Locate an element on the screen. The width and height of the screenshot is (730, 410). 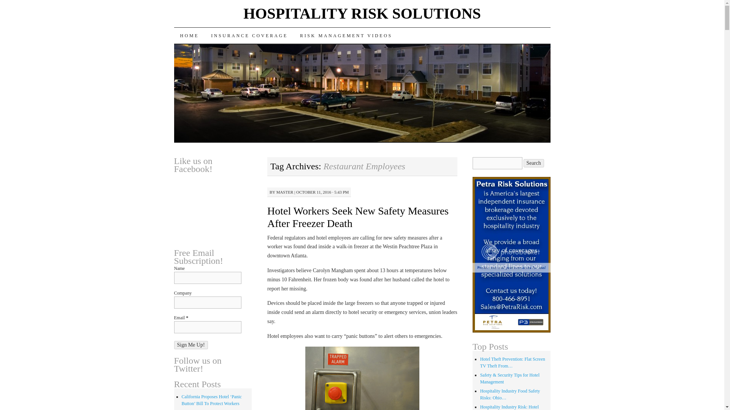
Name is located at coordinates (208, 278).